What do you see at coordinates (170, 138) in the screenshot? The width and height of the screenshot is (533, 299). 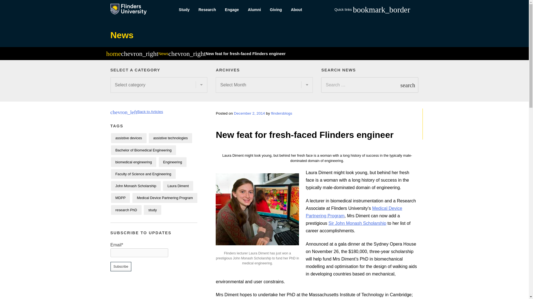 I see `assistive technologies` at bounding box center [170, 138].